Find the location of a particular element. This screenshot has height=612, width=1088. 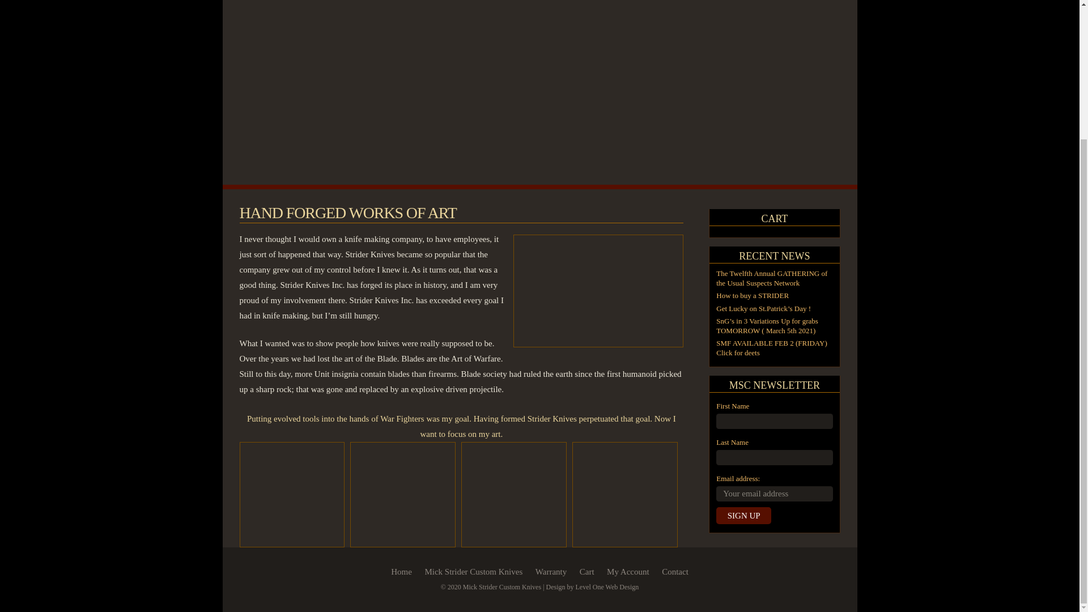

Home is located at coordinates (401, 572).